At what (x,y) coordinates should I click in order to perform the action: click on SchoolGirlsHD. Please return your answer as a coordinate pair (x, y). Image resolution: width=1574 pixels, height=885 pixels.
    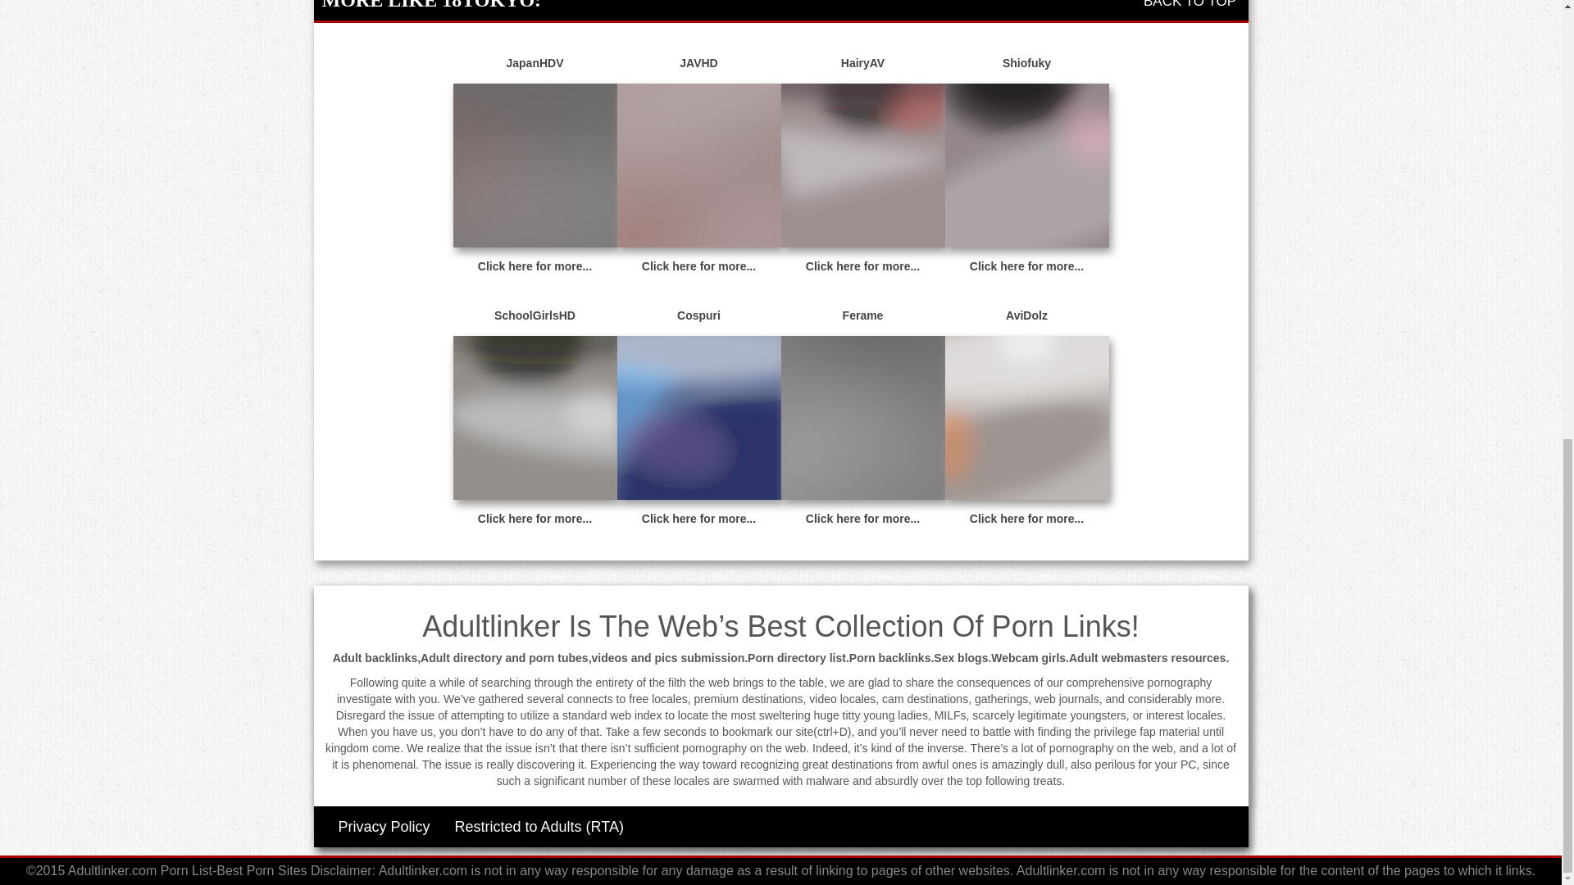
    Looking at the image, I should click on (535, 316).